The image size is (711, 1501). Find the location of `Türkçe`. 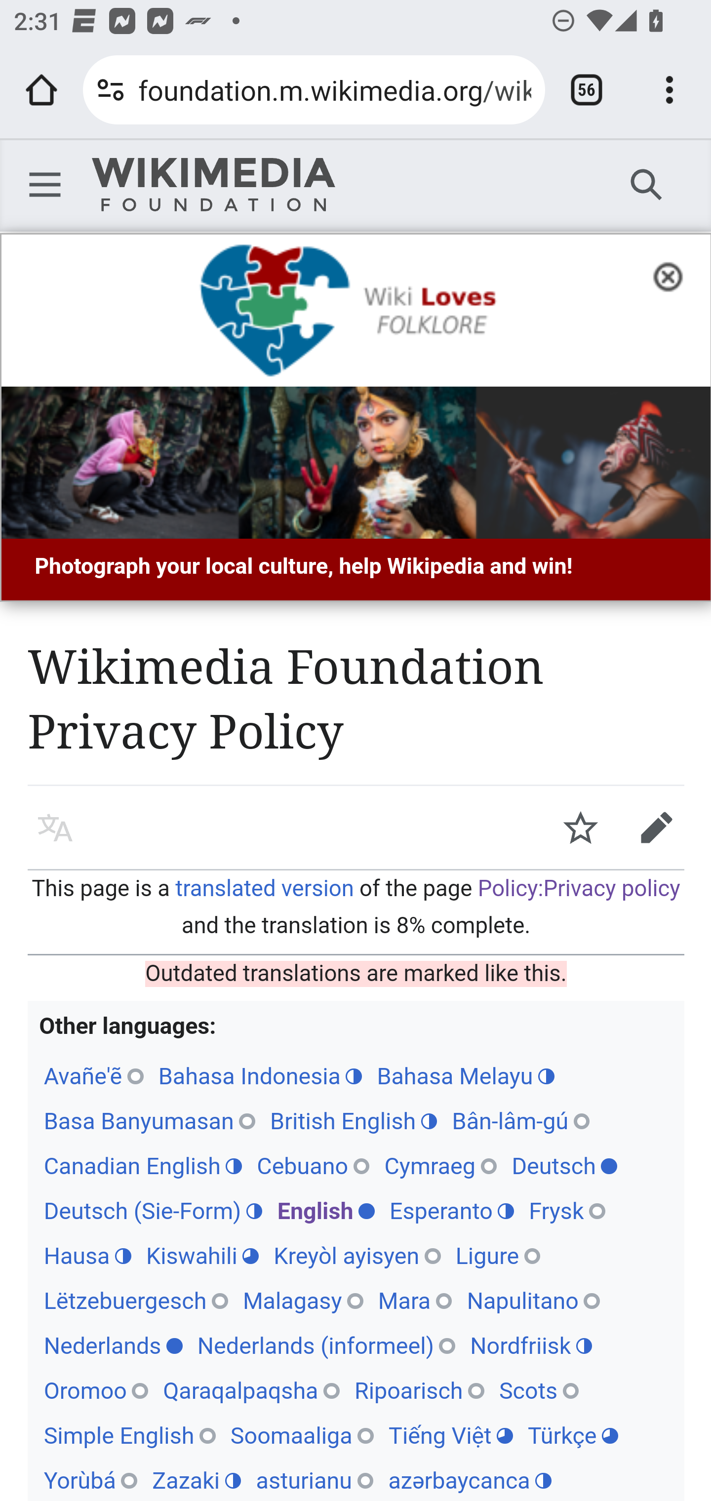

Türkçe is located at coordinates (573, 1436).